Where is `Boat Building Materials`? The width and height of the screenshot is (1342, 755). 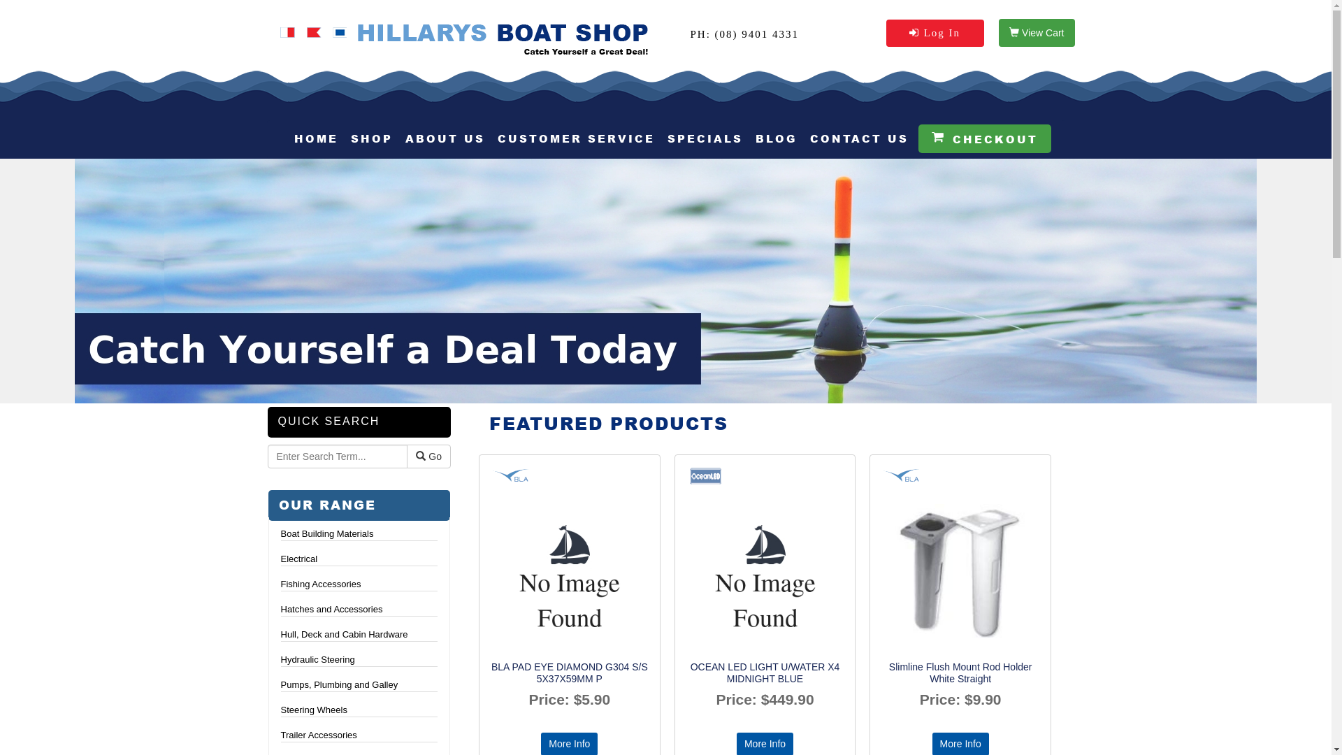 Boat Building Materials is located at coordinates (359, 534).